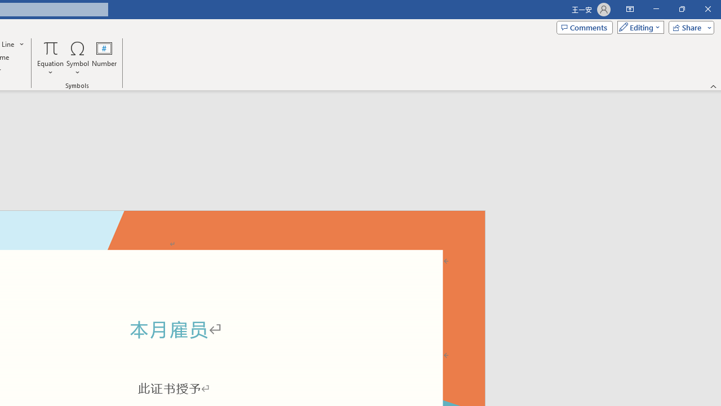  I want to click on Equation, so click(51, 58).